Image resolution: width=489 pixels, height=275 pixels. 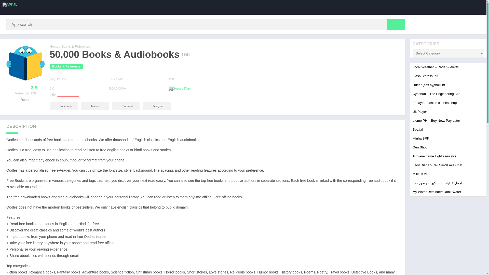 I want to click on Facebook, so click(x=64, y=106).